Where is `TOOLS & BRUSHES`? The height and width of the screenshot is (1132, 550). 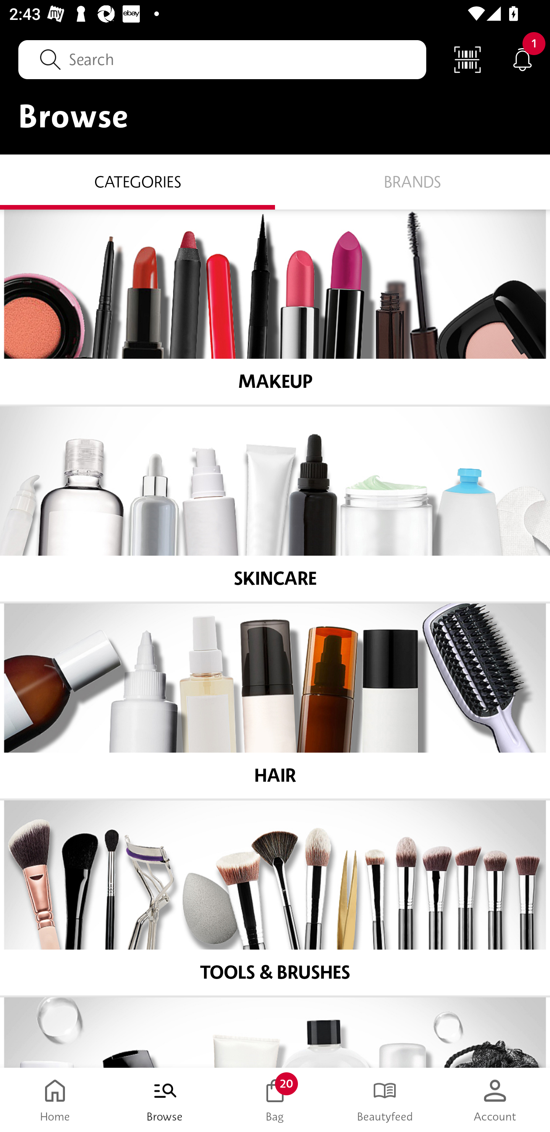 TOOLS & BRUSHES is located at coordinates (275, 898).